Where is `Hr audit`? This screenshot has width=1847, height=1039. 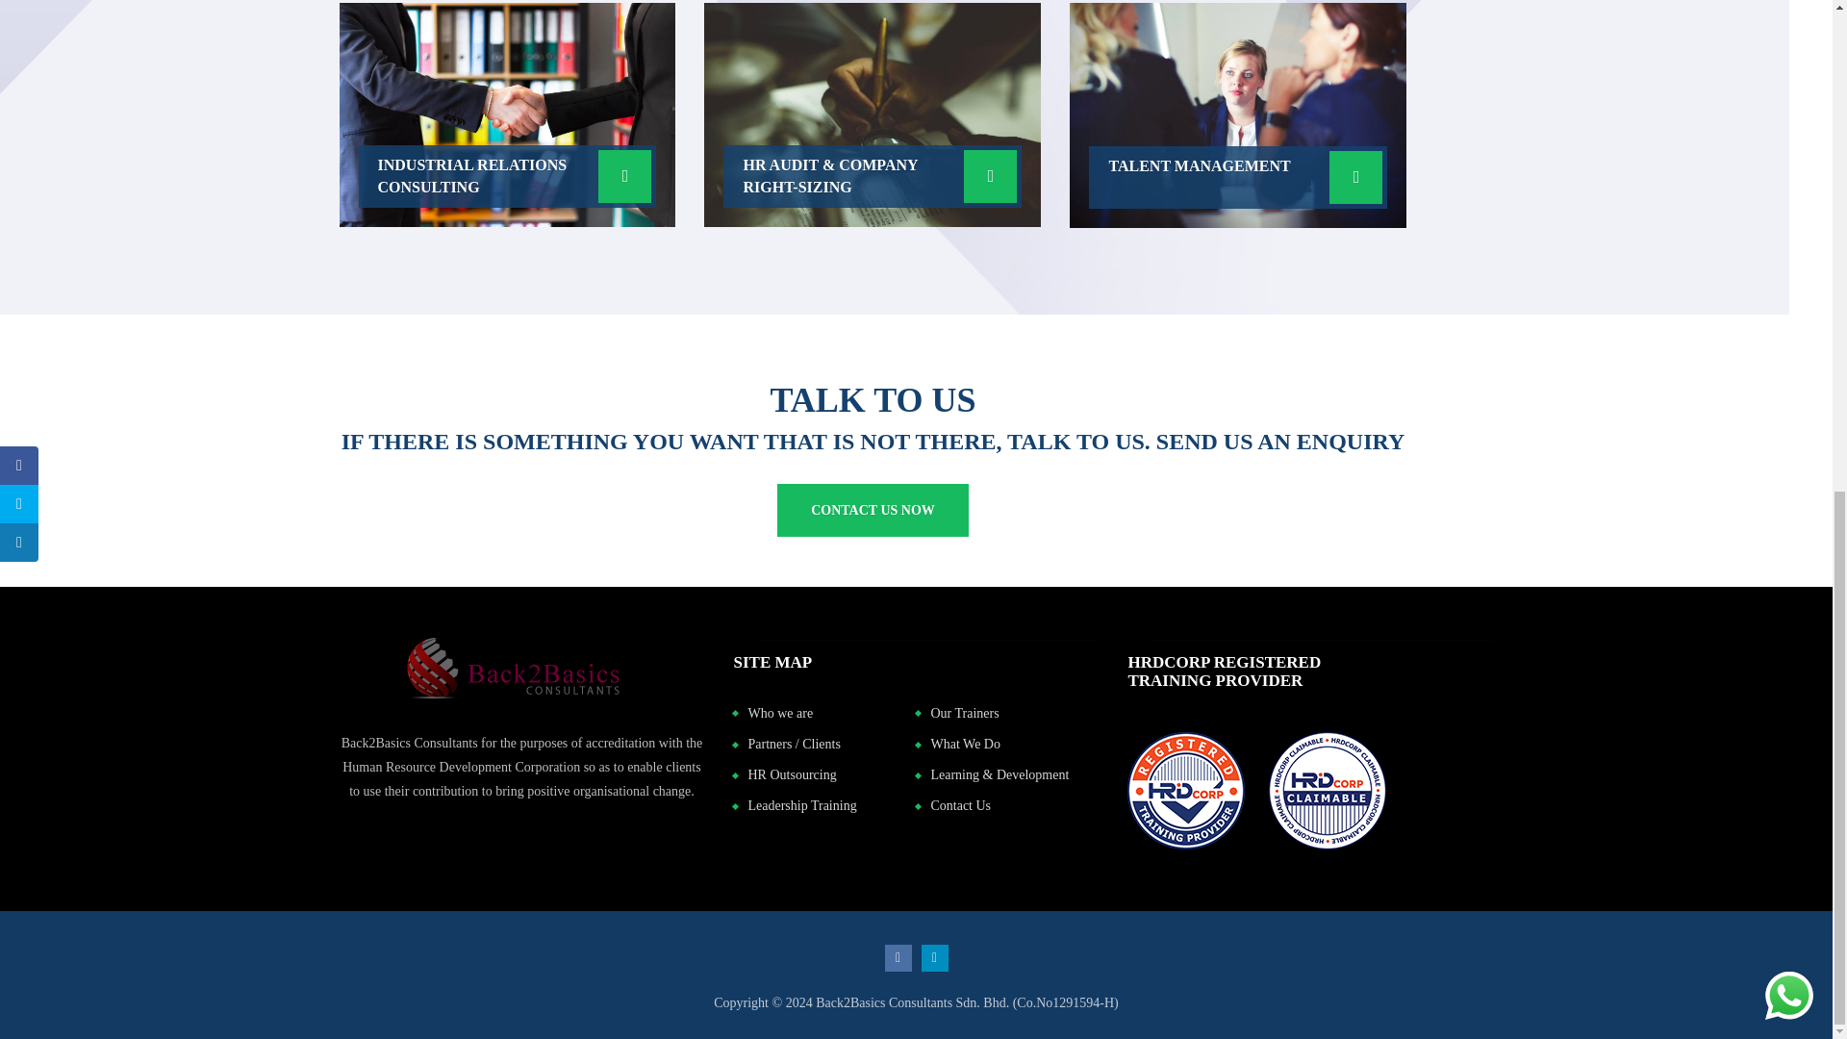
Hr audit is located at coordinates (872, 115).